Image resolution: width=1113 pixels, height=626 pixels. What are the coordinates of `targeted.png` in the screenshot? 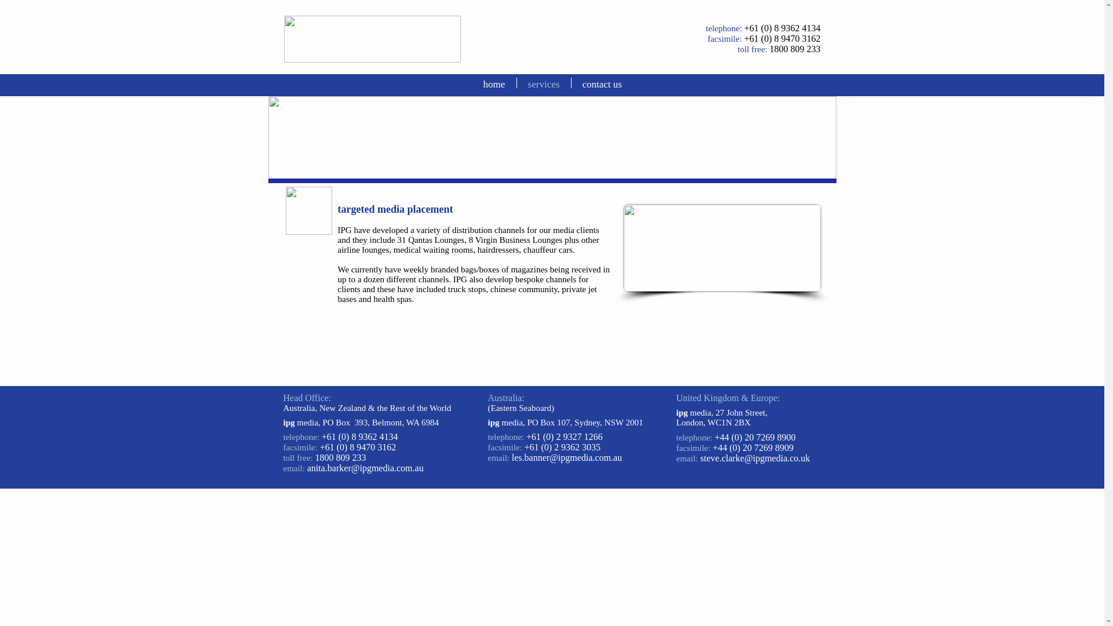 It's located at (308, 211).